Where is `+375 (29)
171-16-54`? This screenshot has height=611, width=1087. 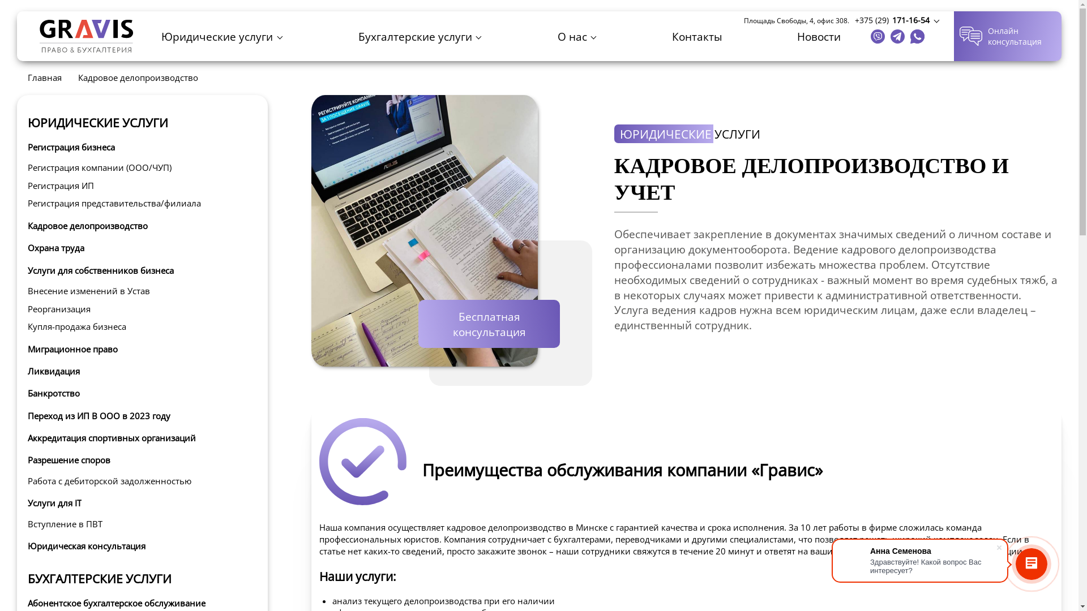 +375 (29)
171-16-54 is located at coordinates (897, 20).